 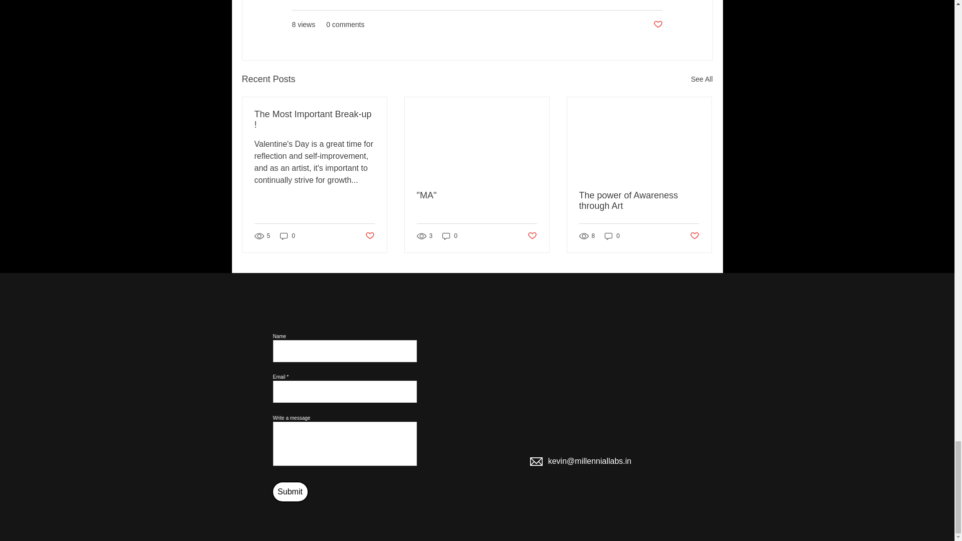 I want to click on 0, so click(x=450, y=236).